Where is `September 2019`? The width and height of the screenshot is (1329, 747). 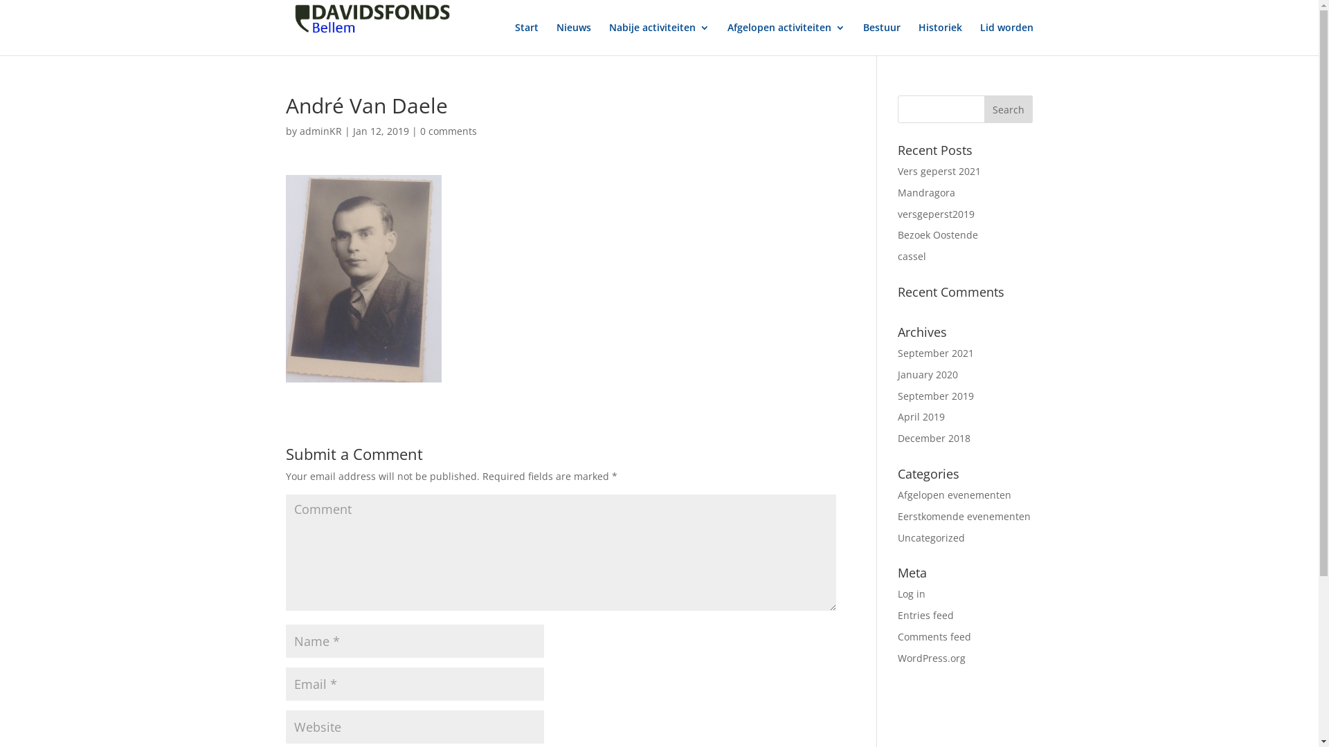 September 2019 is located at coordinates (936, 396).